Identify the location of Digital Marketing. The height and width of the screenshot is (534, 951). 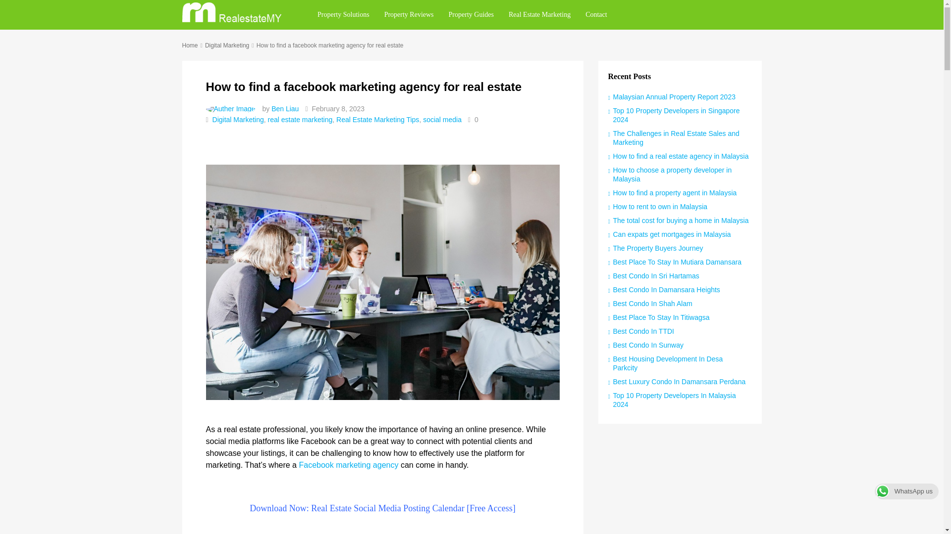
(238, 120).